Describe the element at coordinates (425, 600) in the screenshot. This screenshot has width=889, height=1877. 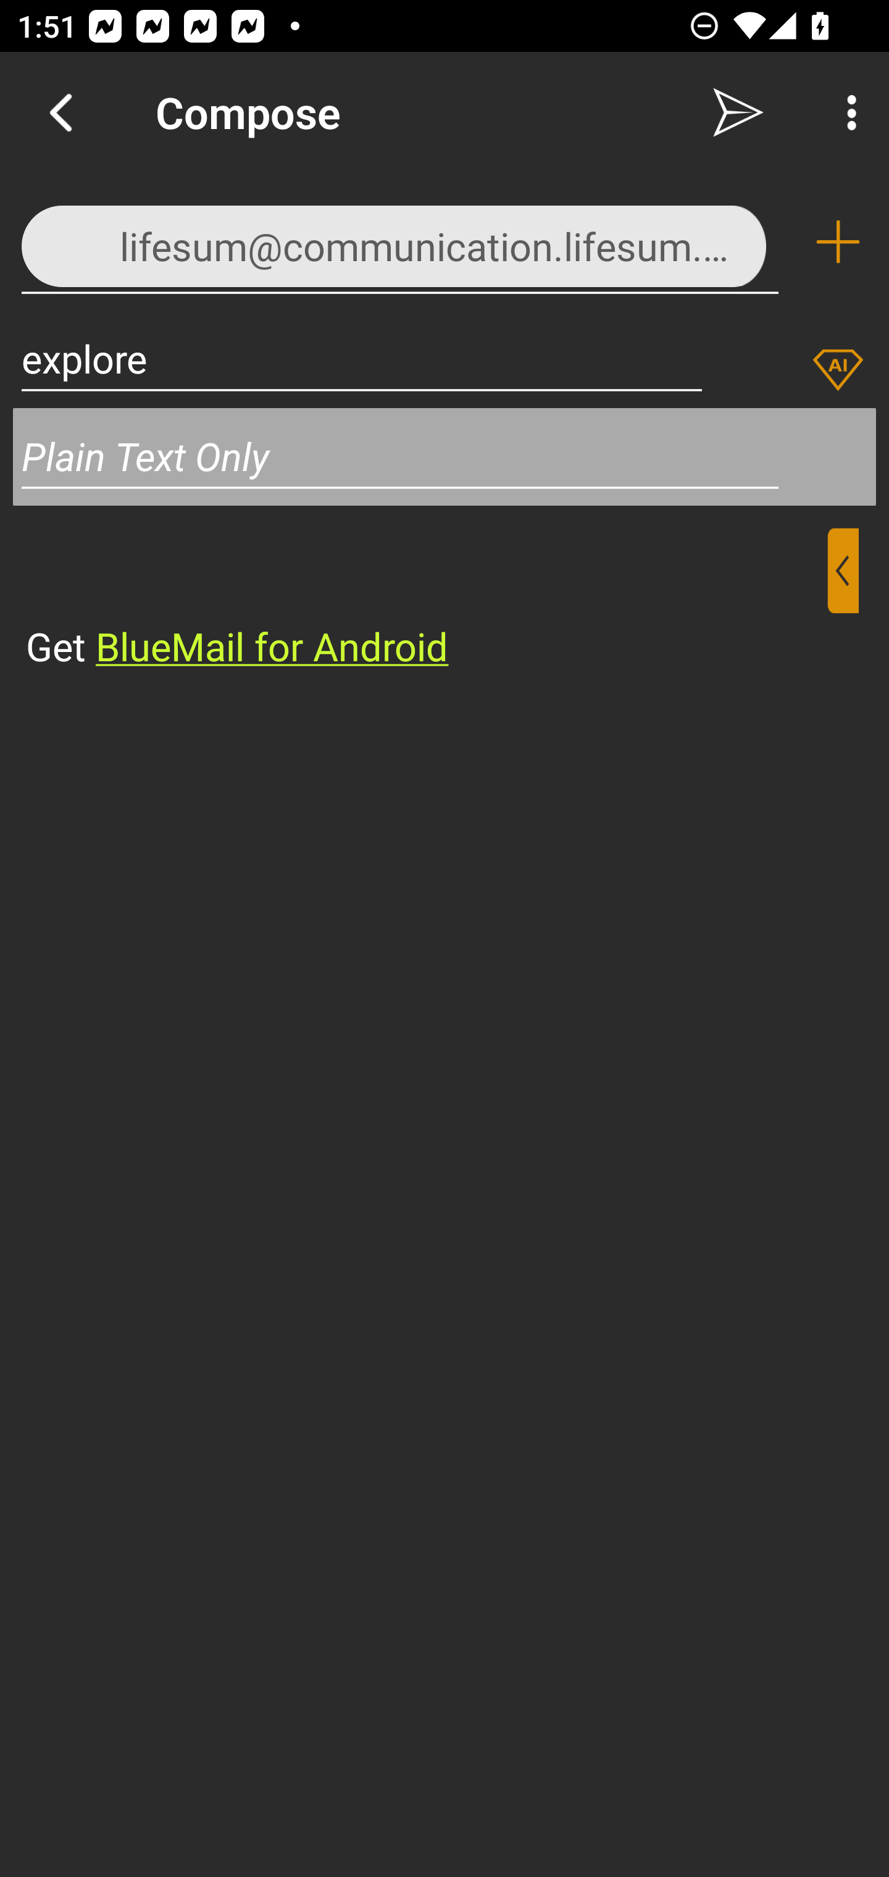
I see `

⁣Get BlueMail for Android ​` at that location.